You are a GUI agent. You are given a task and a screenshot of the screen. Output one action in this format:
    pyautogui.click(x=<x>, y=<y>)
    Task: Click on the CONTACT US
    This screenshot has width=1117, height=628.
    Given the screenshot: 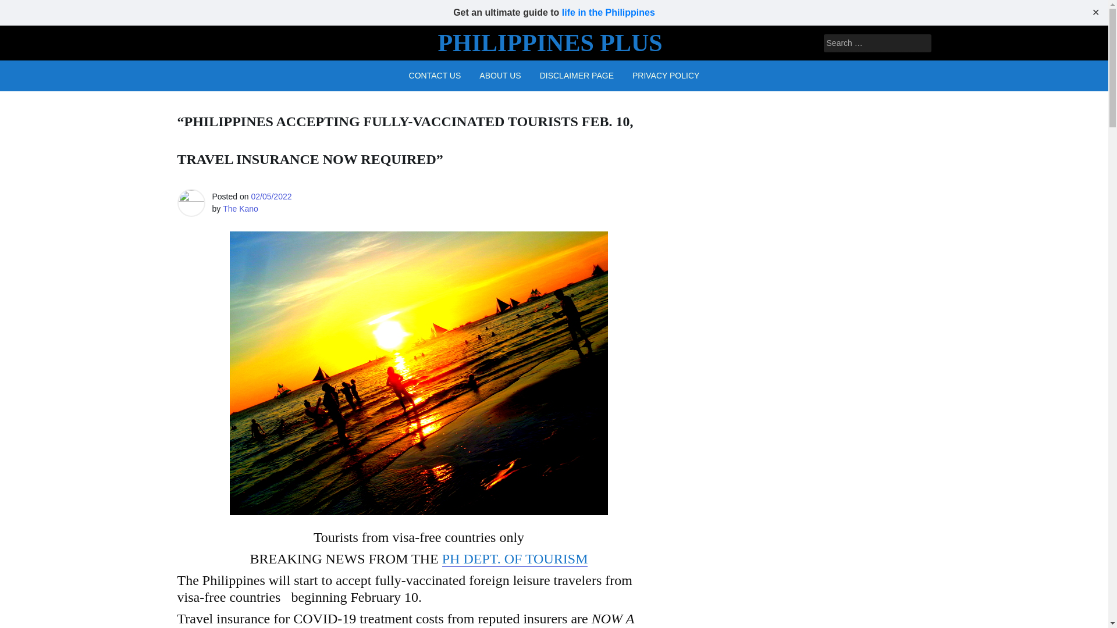 What is the action you would take?
    pyautogui.click(x=435, y=76)
    